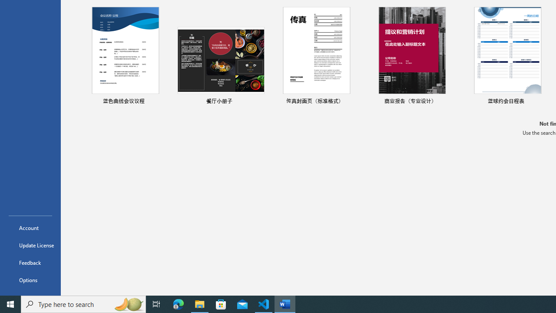  Describe the element at coordinates (30, 245) in the screenshot. I see `Update License` at that location.